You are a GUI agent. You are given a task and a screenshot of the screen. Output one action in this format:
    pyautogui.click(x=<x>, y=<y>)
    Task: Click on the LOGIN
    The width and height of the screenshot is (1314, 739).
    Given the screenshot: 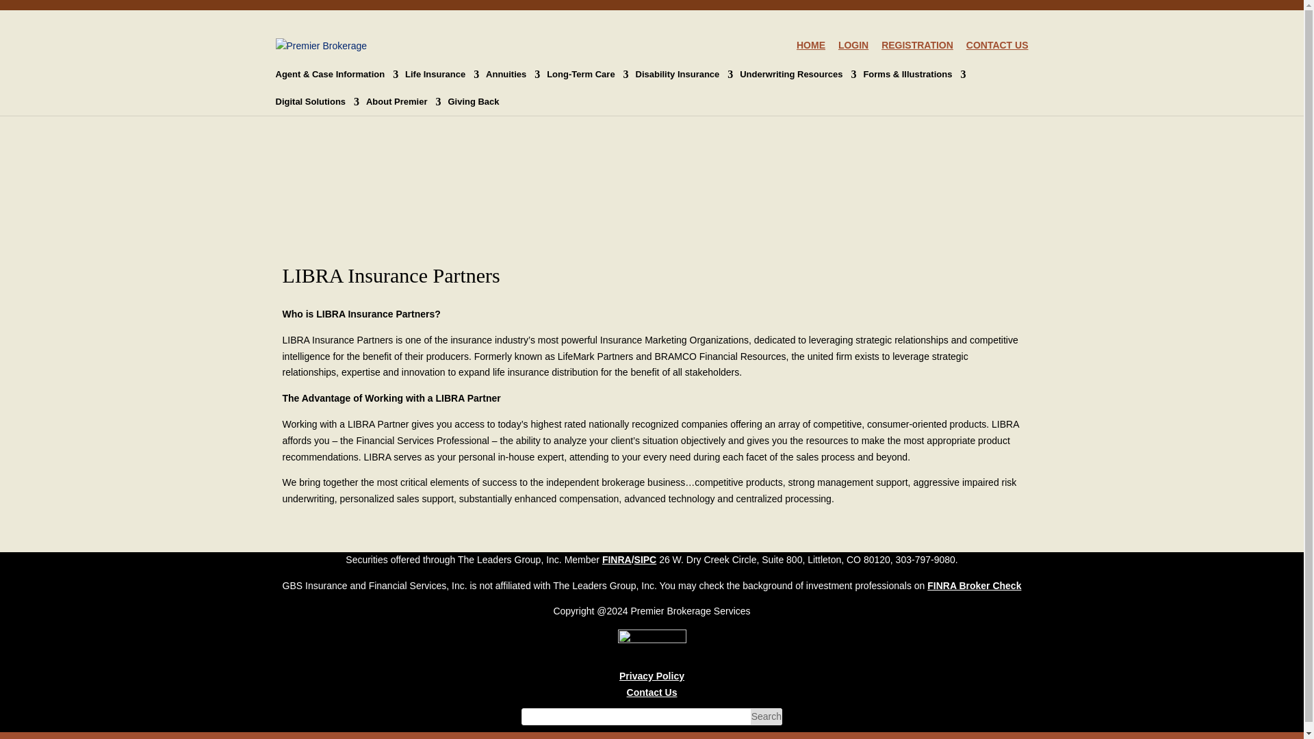 What is the action you would take?
    pyautogui.click(x=853, y=49)
    